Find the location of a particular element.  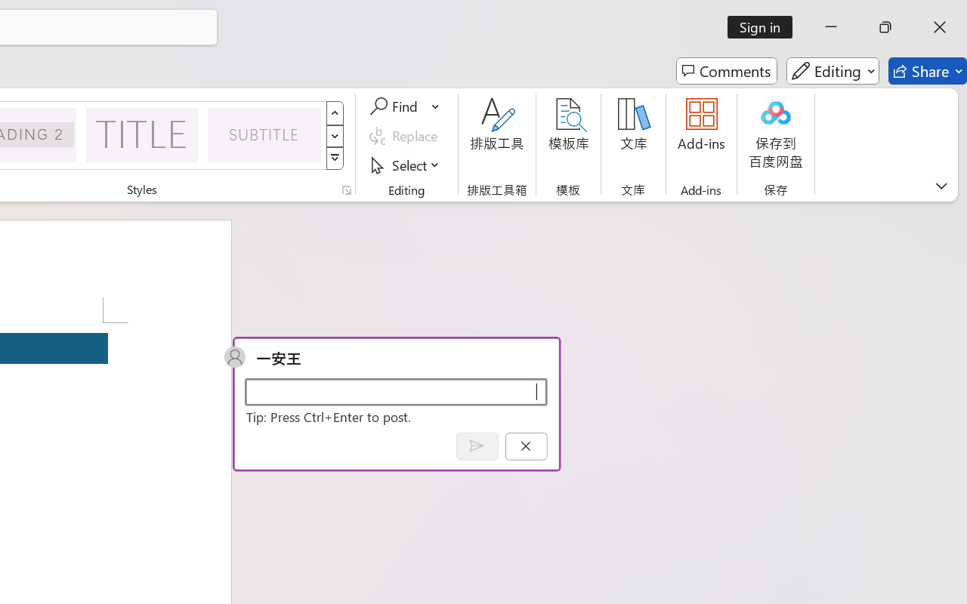

Start a conversation is located at coordinates (396, 391).